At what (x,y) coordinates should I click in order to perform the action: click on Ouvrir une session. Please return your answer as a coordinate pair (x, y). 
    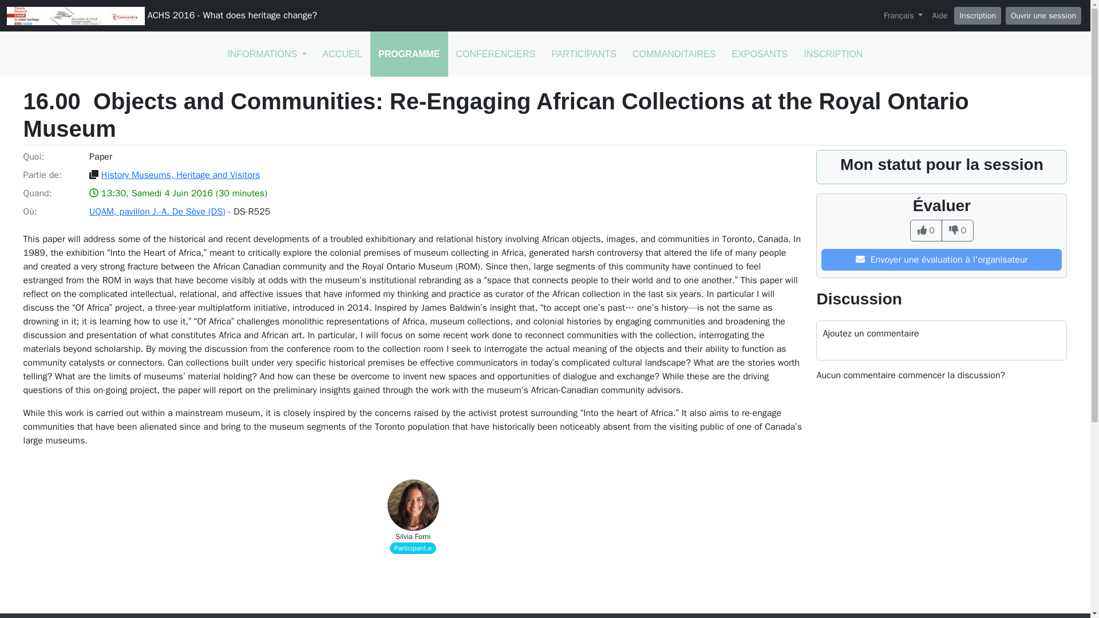
    Looking at the image, I should click on (1043, 15).